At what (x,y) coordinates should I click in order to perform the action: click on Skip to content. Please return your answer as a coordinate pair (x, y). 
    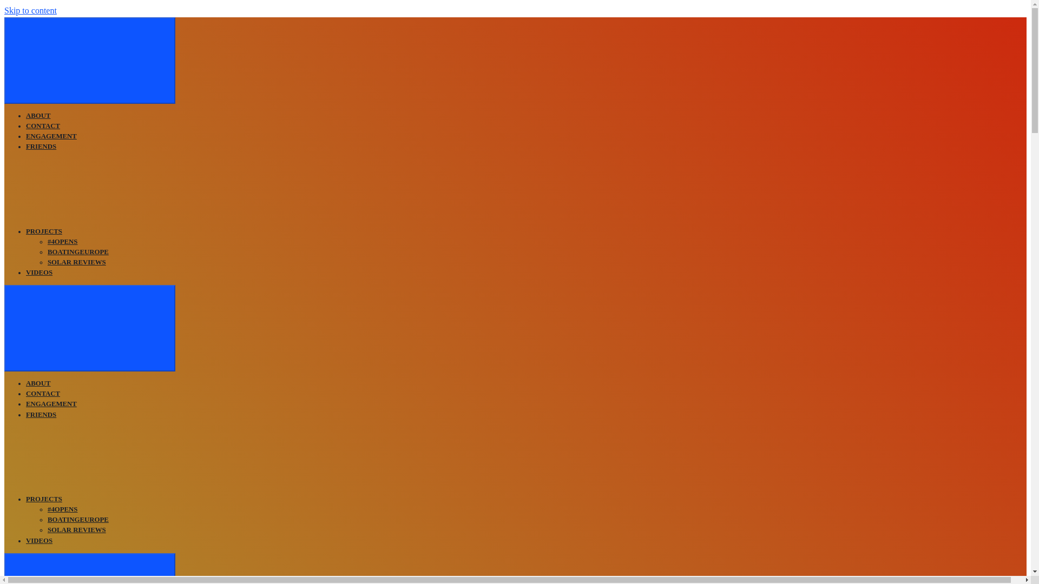
    Looking at the image, I should click on (30, 10).